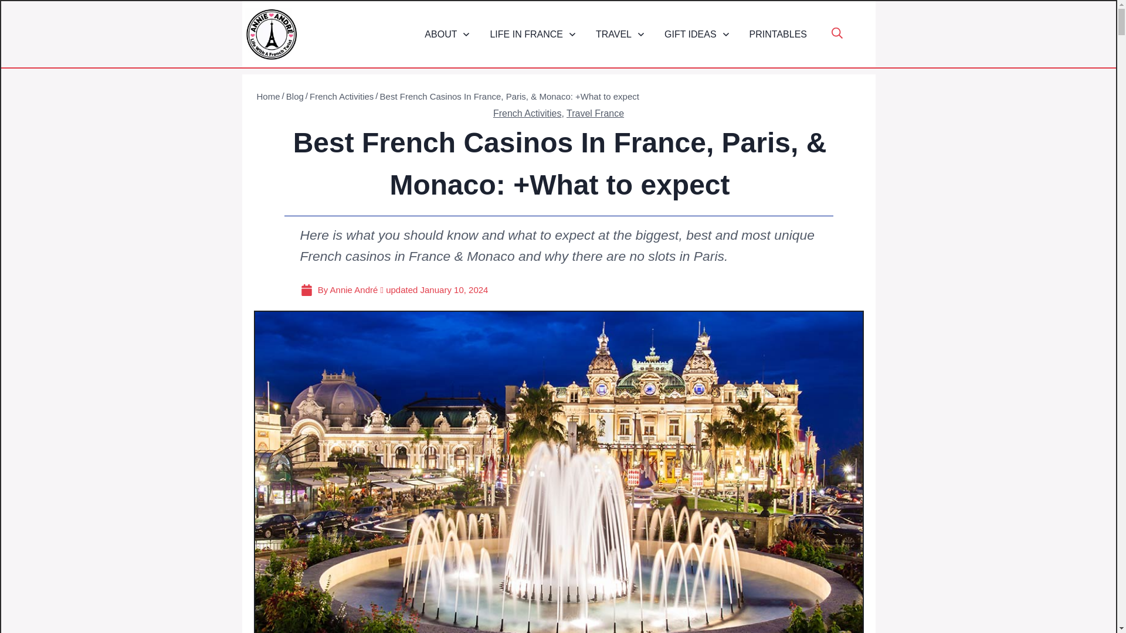  What do you see at coordinates (533, 34) in the screenshot?
I see `Life, Culture and Traditions in France` at bounding box center [533, 34].